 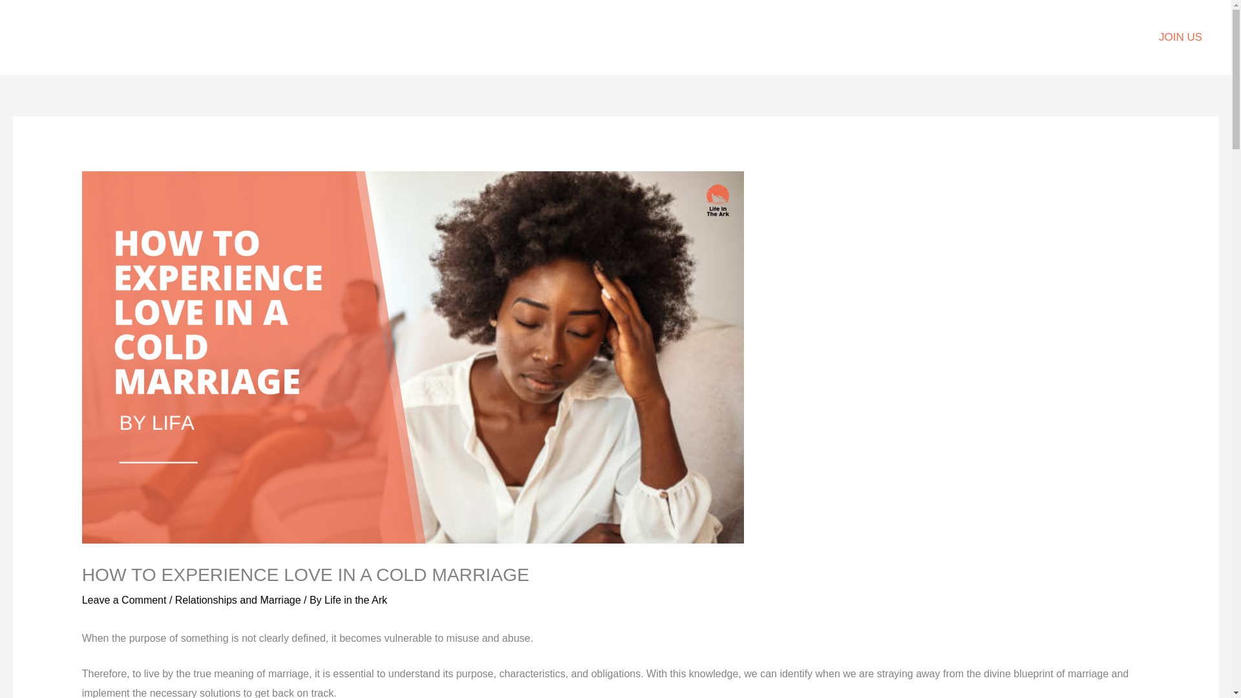 I want to click on JOIN US, so click(x=1180, y=37).